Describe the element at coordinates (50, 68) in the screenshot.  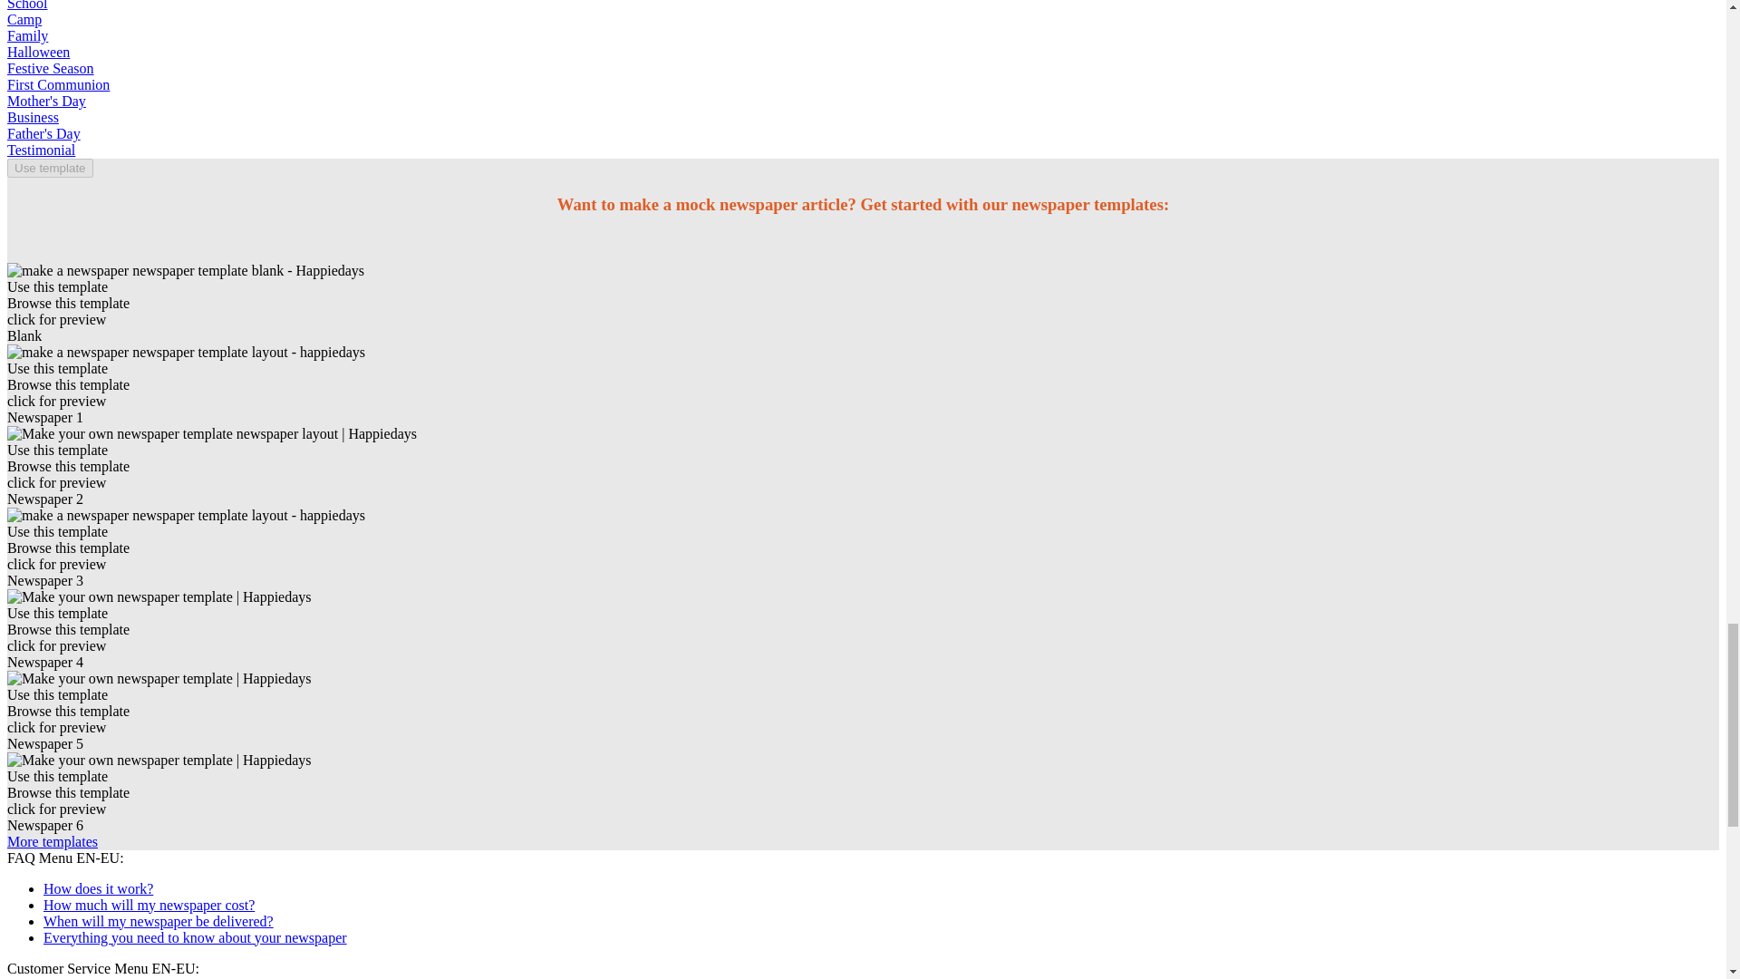
I see `Festive Season` at that location.